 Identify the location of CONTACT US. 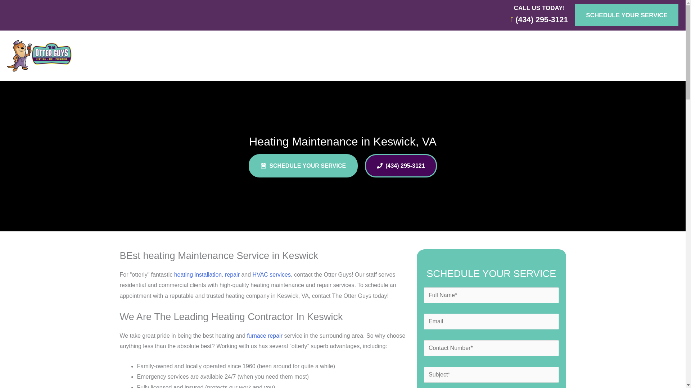
(453, 55).